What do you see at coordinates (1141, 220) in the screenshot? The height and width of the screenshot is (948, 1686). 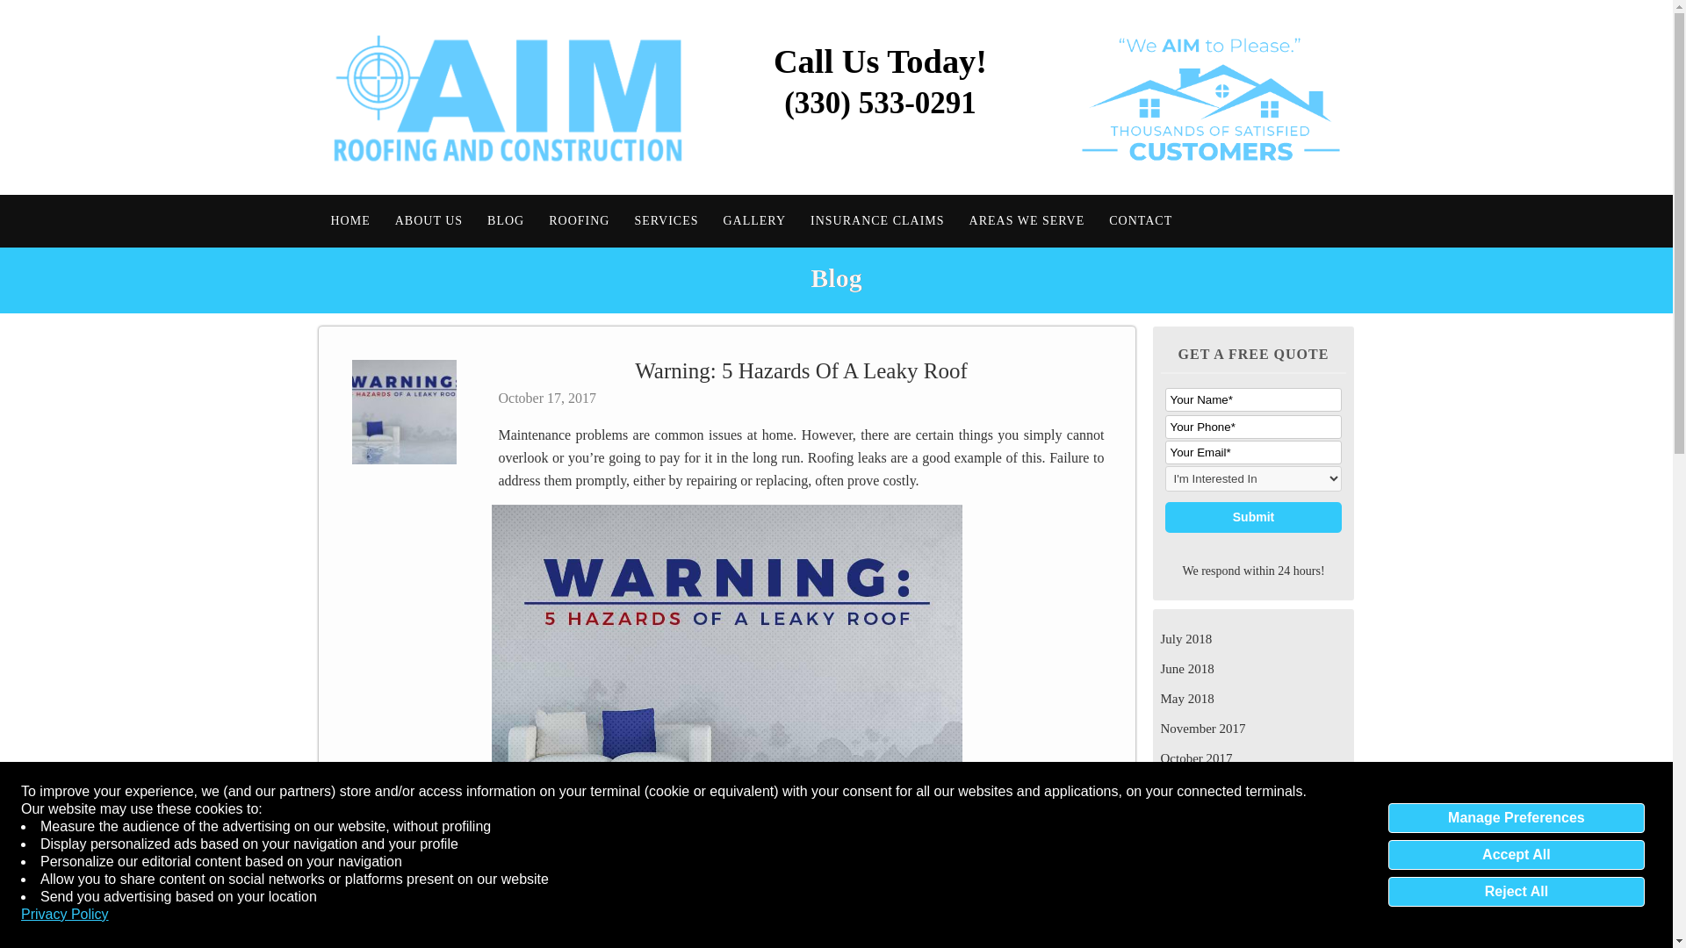 I see `CONTACT` at bounding box center [1141, 220].